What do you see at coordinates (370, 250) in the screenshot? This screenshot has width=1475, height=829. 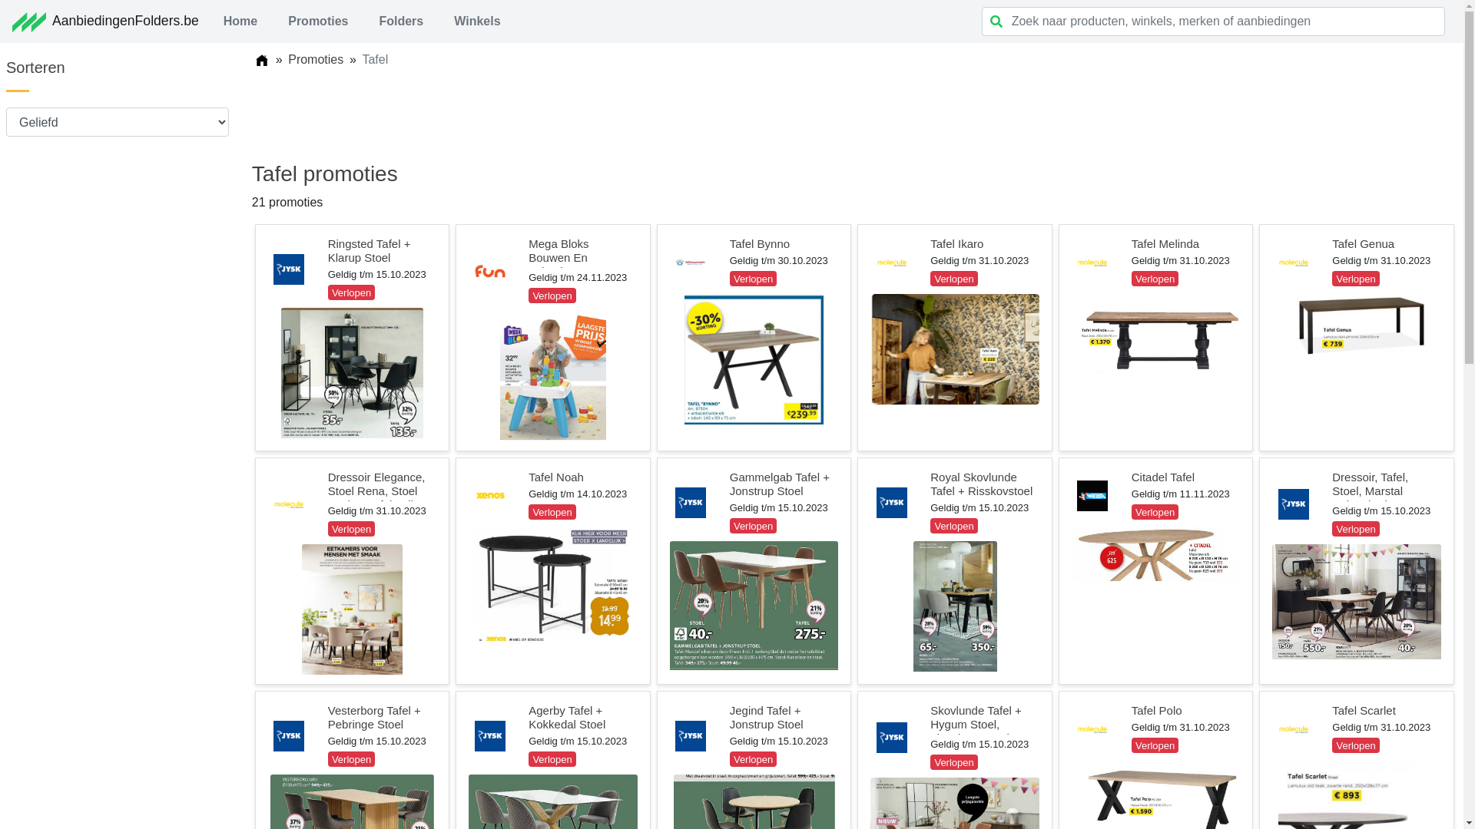 I see `Ringsted Tafel + Klarup Stoel` at bounding box center [370, 250].